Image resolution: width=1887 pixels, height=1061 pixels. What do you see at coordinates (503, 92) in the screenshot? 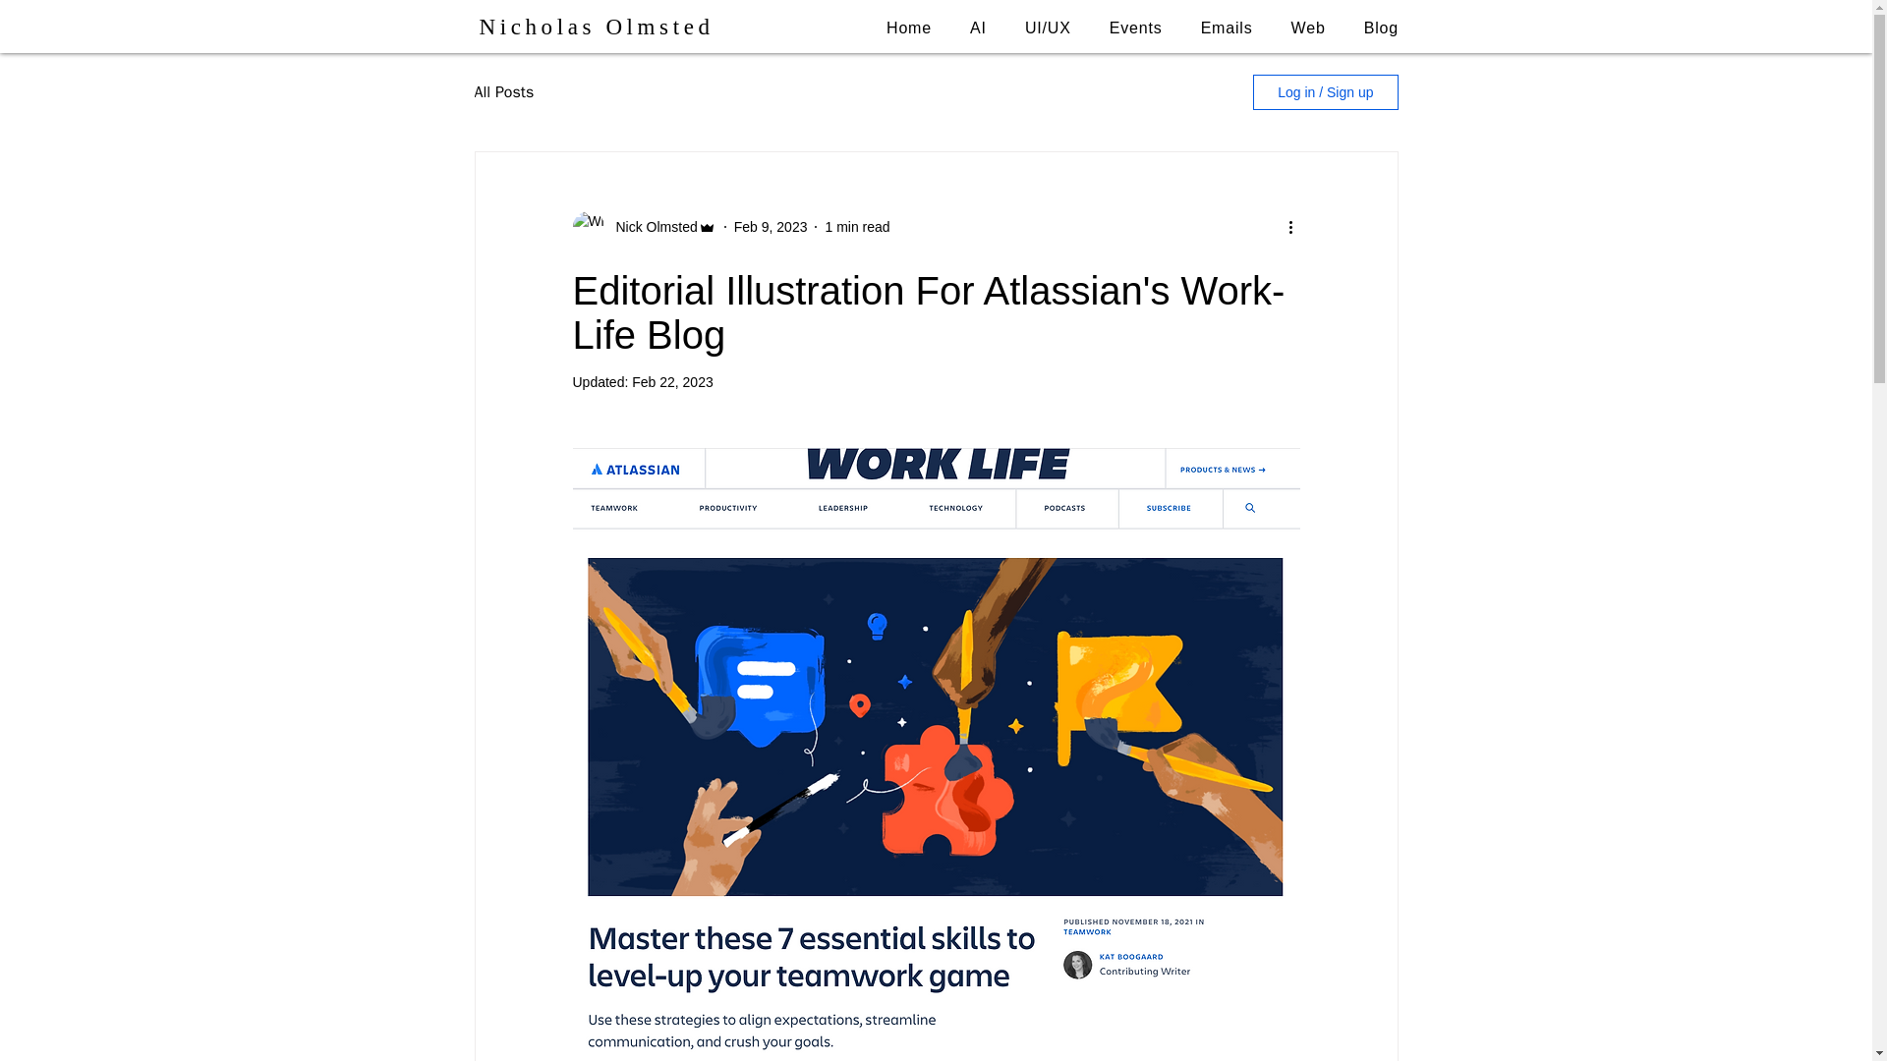
I see `All Posts` at bounding box center [503, 92].